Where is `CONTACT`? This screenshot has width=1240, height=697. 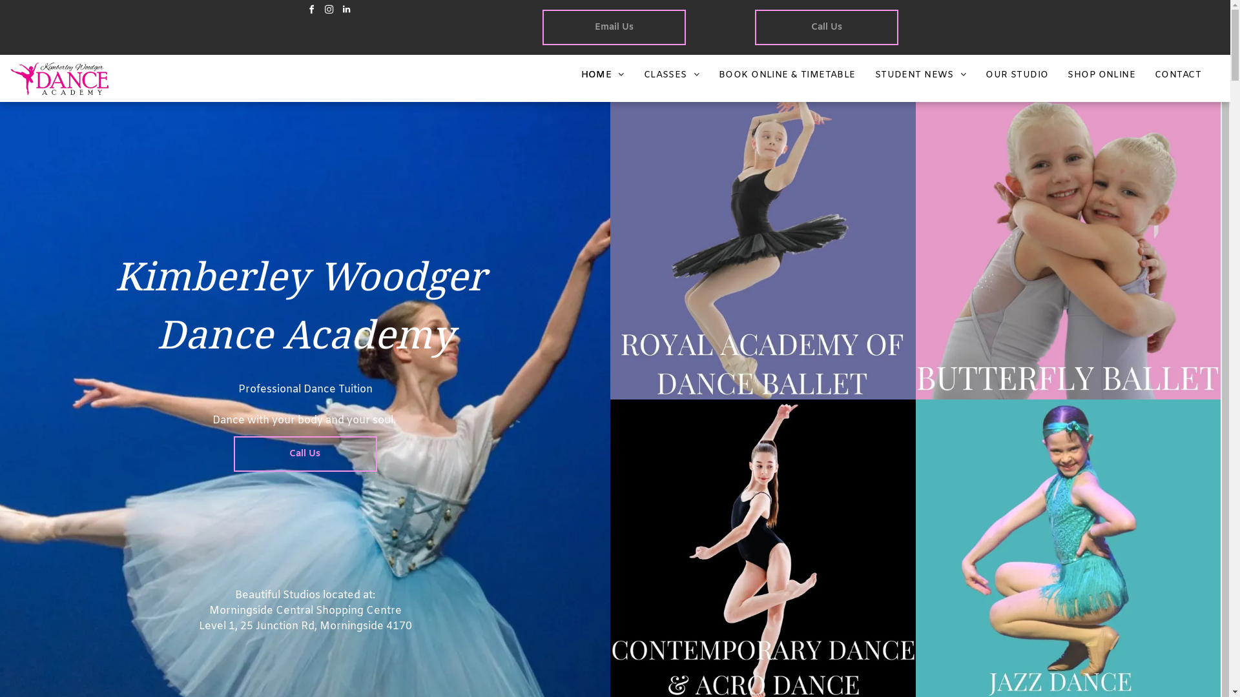
CONTACT is located at coordinates (1178, 75).